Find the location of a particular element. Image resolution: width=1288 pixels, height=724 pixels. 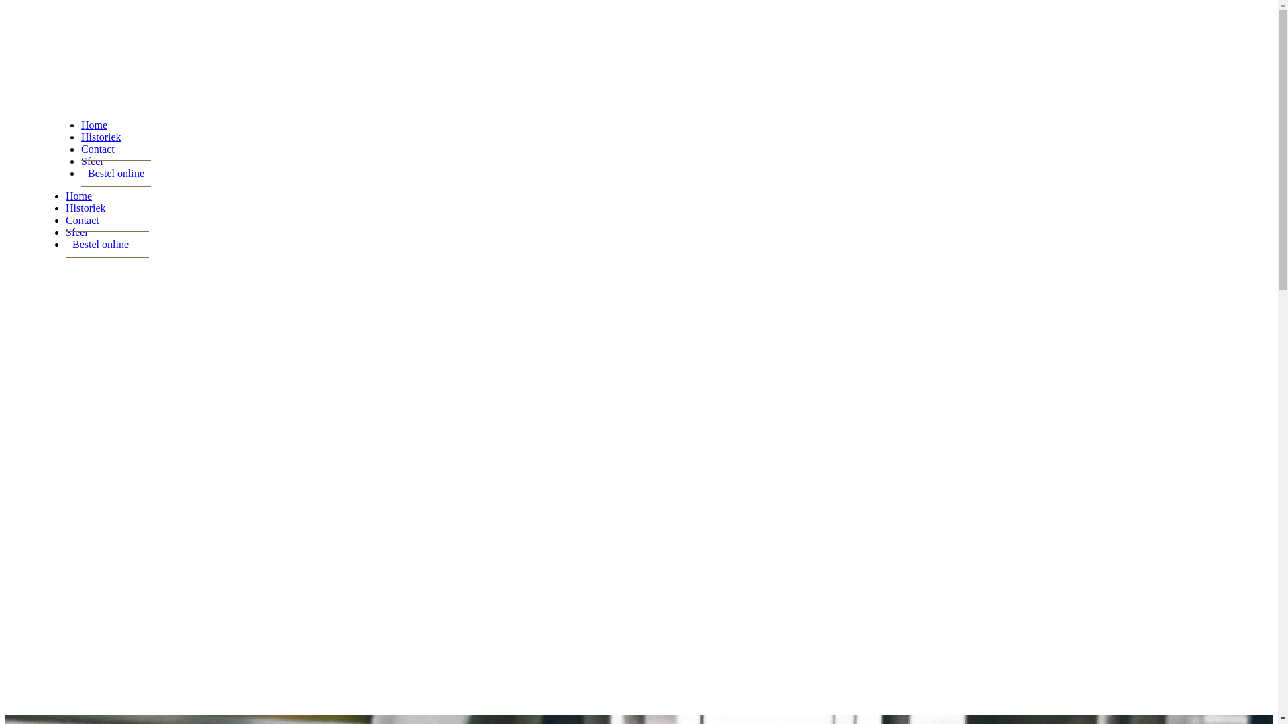

Bestel online is located at coordinates (101, 244).